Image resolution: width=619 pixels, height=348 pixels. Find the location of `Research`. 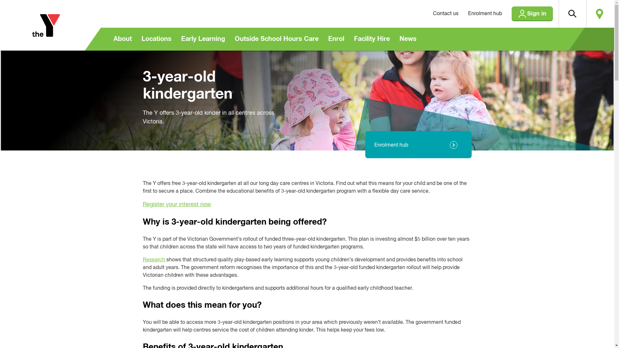

Research is located at coordinates (154, 260).